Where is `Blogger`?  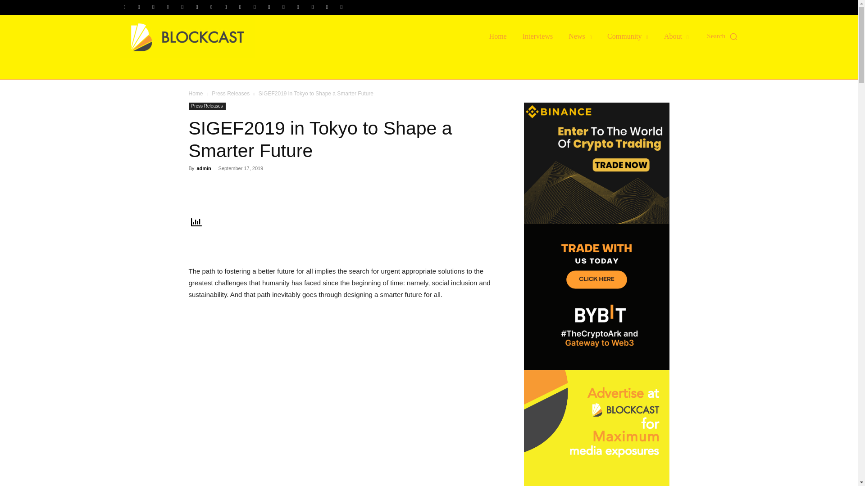 Blogger is located at coordinates (125, 7).